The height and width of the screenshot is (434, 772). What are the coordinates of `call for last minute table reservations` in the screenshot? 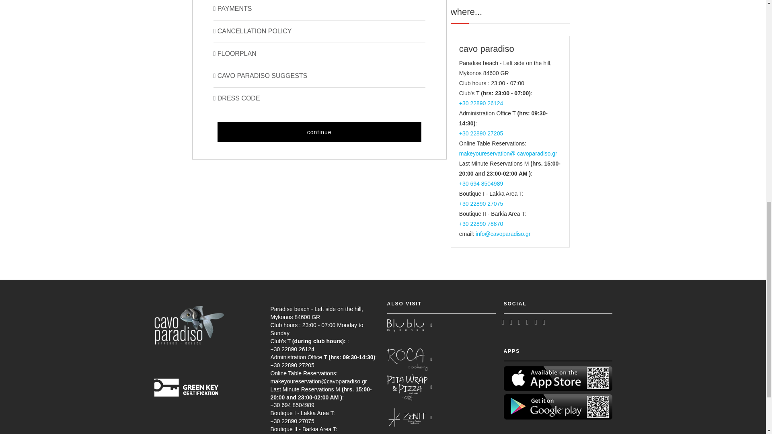 It's located at (481, 184).